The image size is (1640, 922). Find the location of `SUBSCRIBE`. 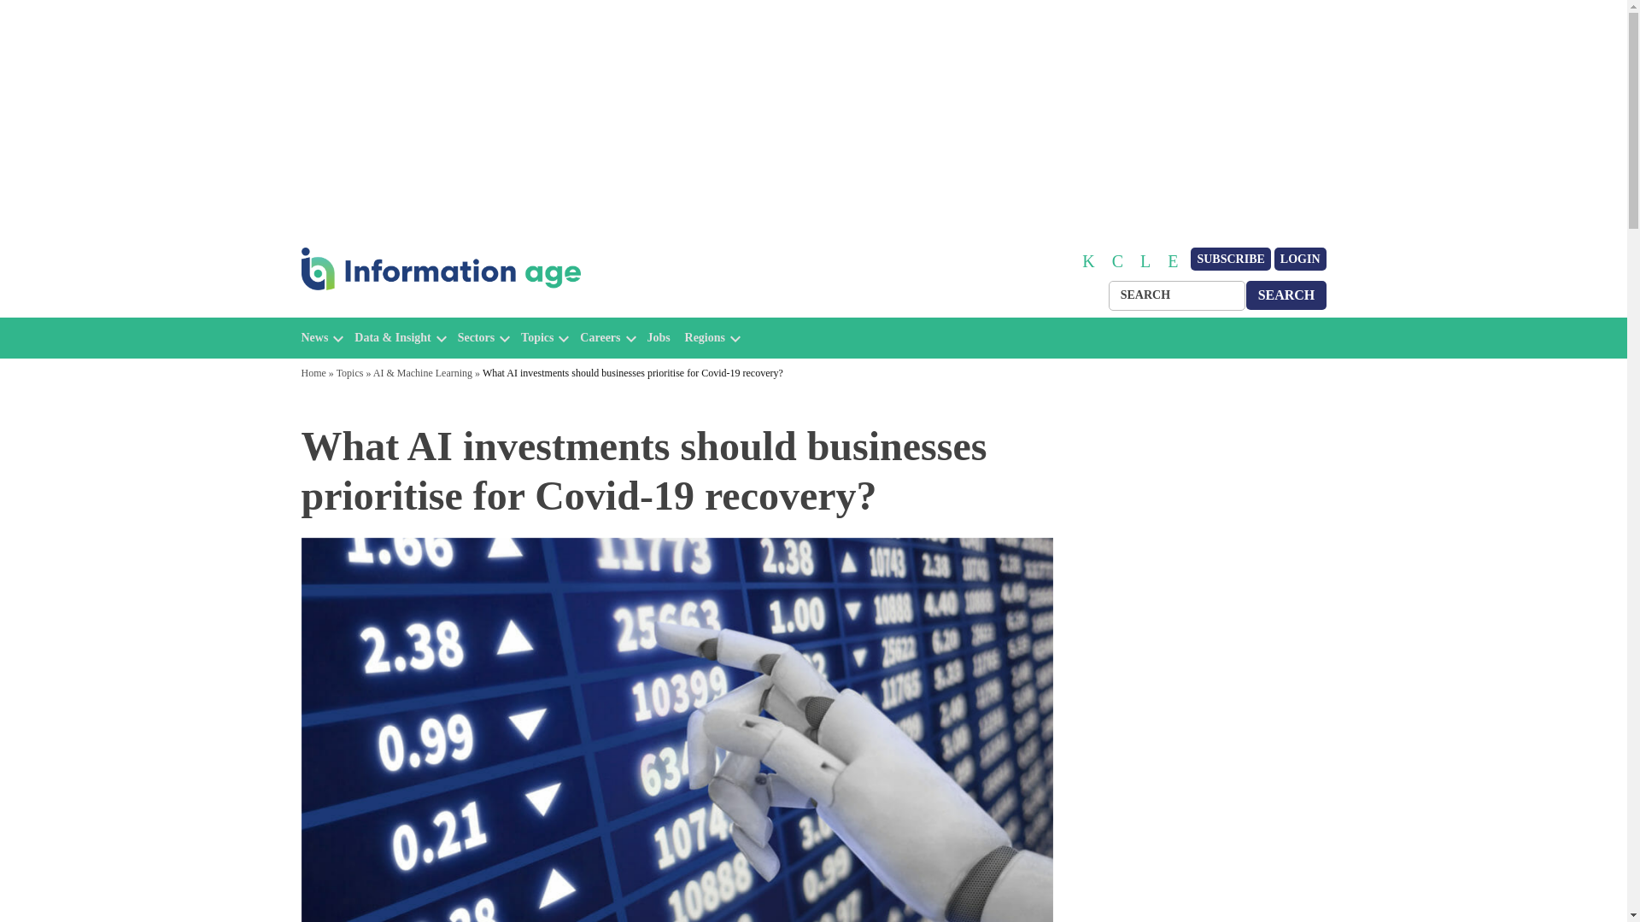

SUBSCRIBE is located at coordinates (1230, 260).